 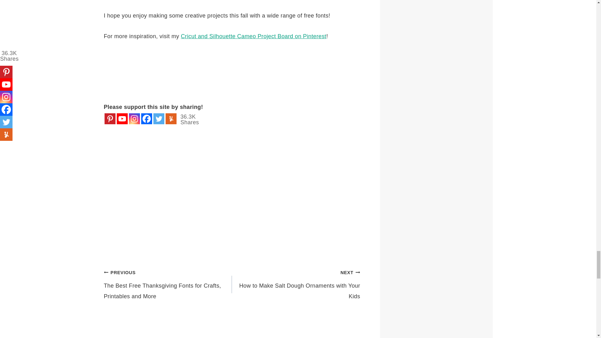 What do you see at coordinates (110, 119) in the screenshot?
I see `Pinterest` at bounding box center [110, 119].